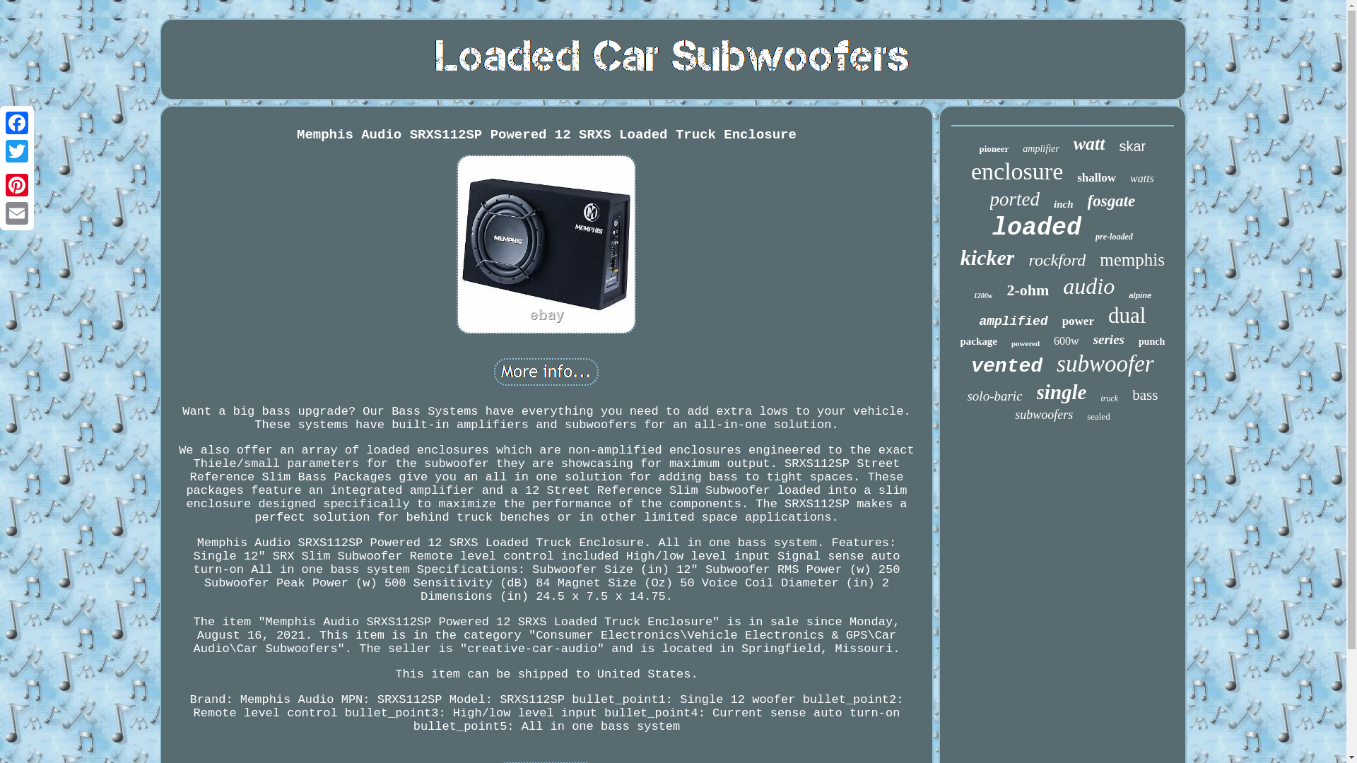 This screenshot has height=763, width=1357. I want to click on skar, so click(1133, 146).